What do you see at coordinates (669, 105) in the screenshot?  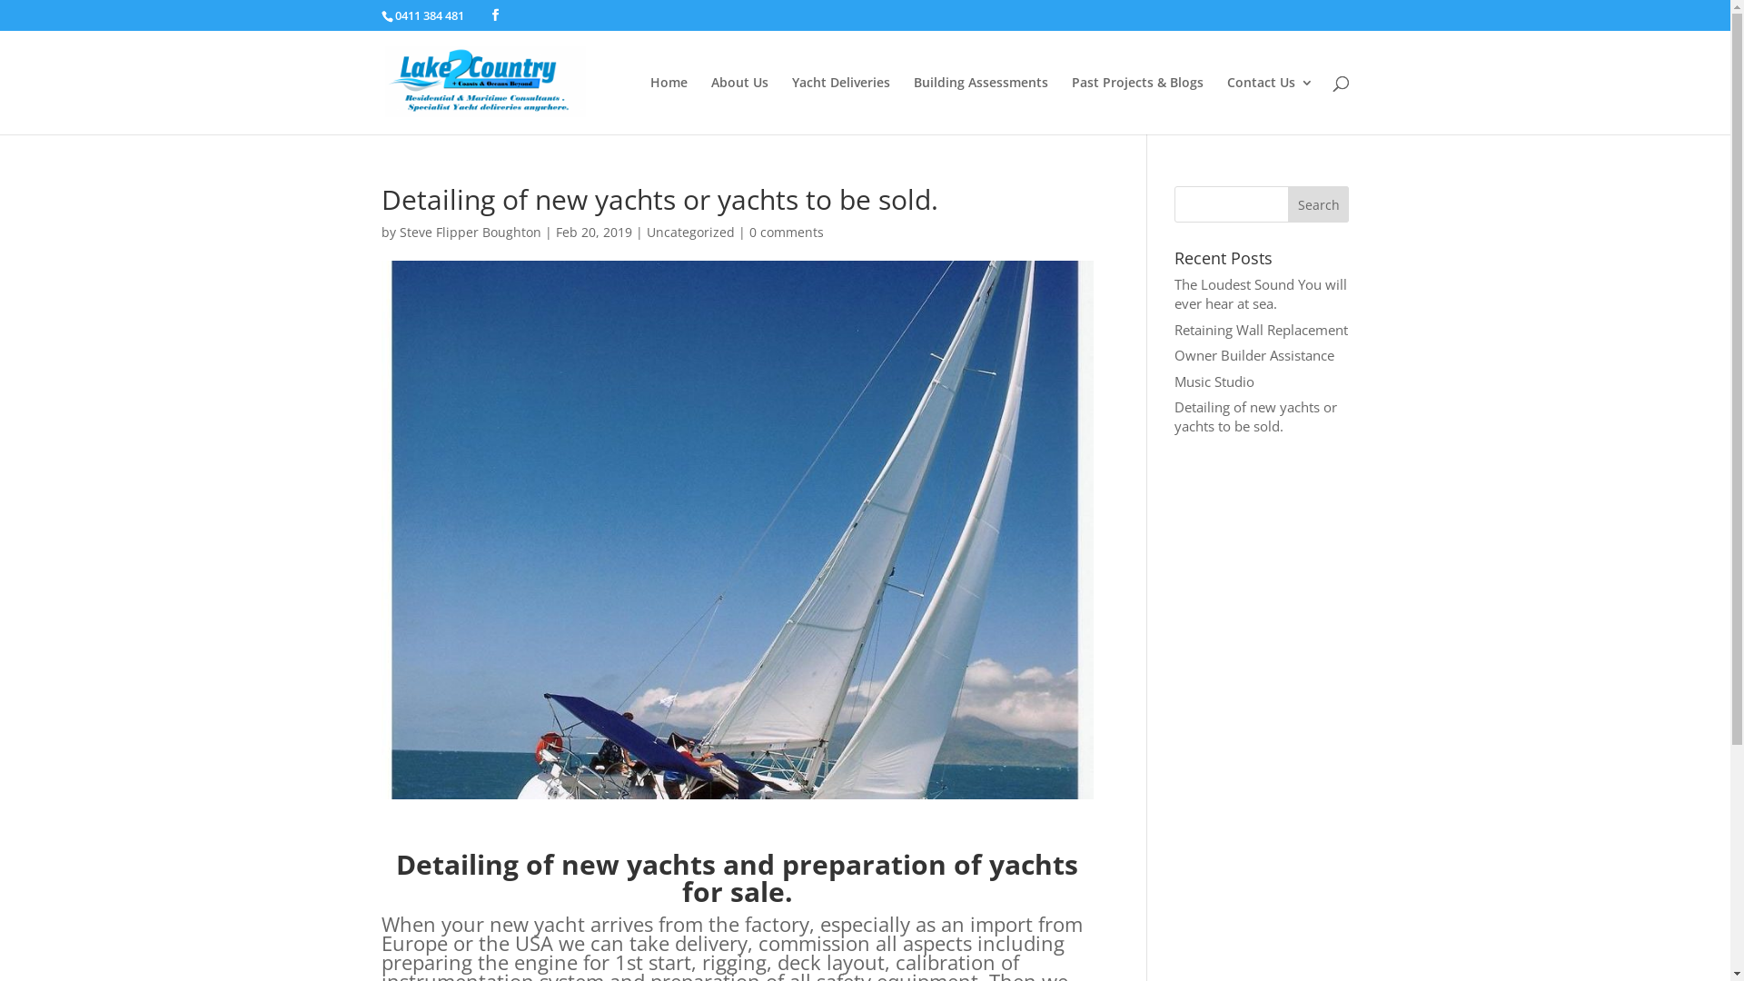 I see `Home` at bounding box center [669, 105].